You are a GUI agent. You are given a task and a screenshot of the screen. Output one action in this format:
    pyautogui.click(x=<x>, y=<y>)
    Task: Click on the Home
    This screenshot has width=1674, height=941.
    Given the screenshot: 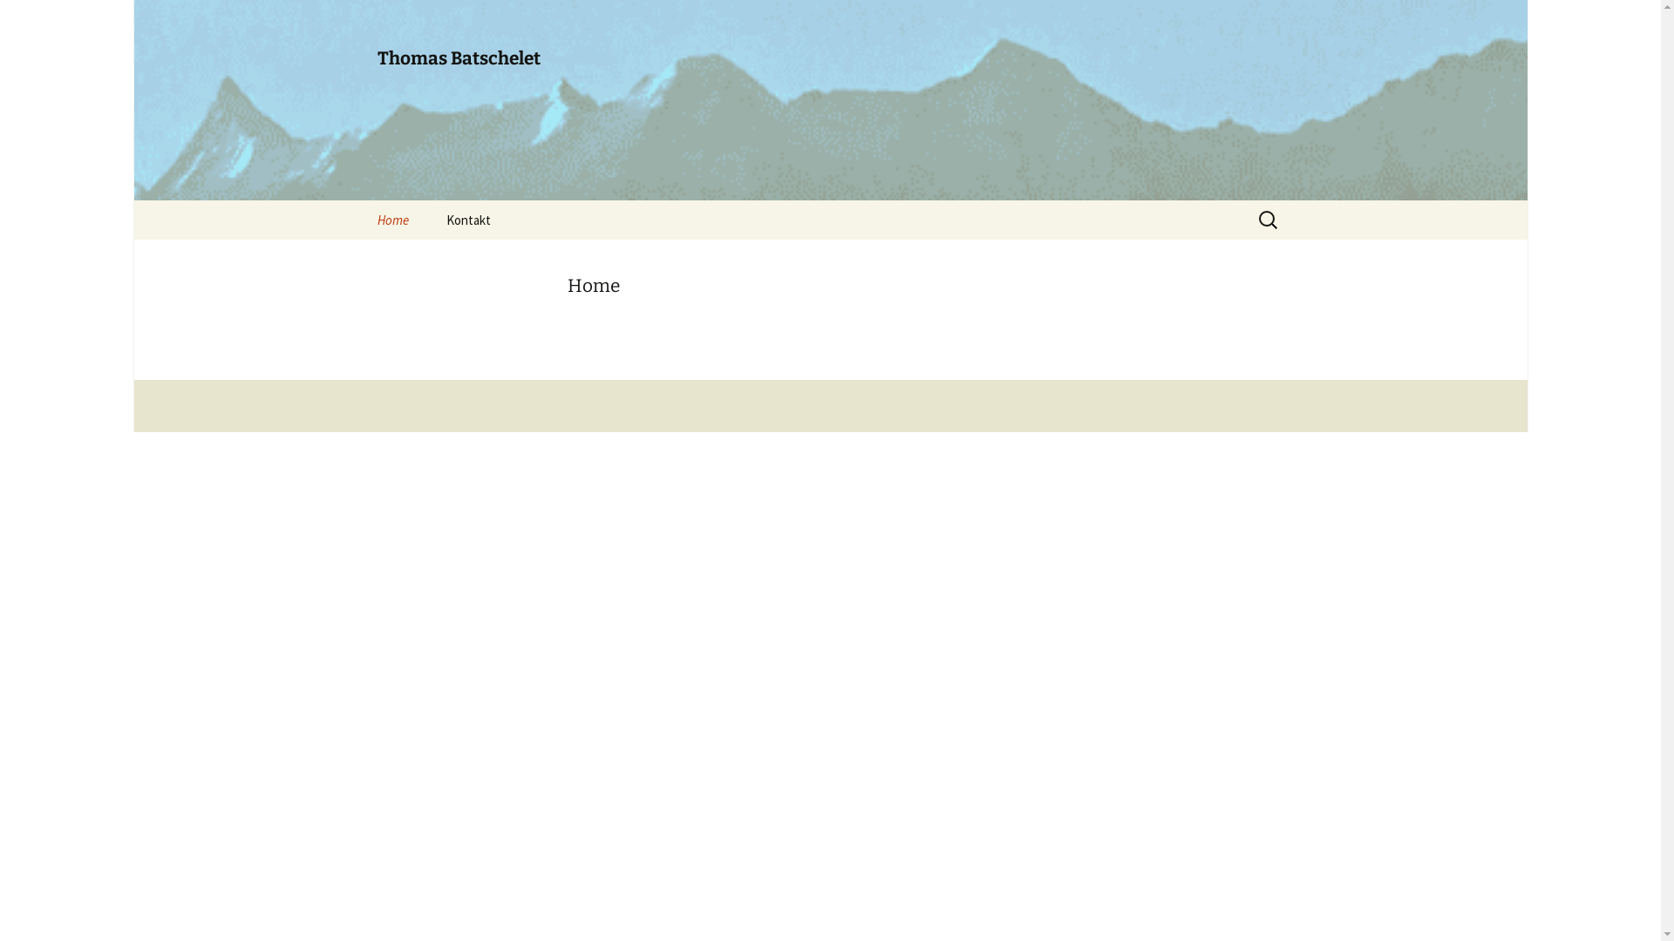 What is the action you would take?
    pyautogui.click(x=392, y=220)
    